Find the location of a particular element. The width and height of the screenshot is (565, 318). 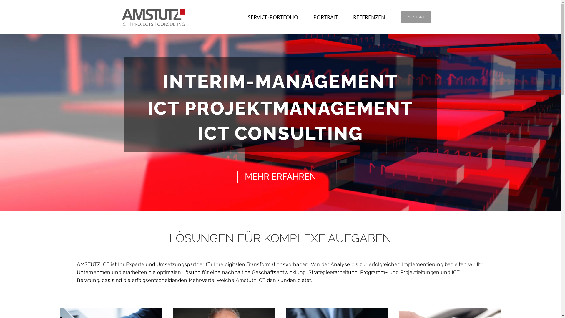

REFERENZEN is located at coordinates (369, 17).